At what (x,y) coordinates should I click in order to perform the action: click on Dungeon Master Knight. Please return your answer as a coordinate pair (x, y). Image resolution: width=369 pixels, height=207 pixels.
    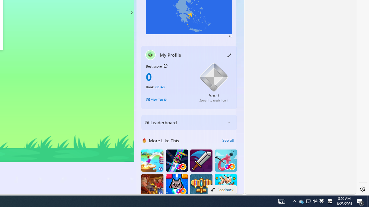
    Looking at the image, I should click on (201, 160).